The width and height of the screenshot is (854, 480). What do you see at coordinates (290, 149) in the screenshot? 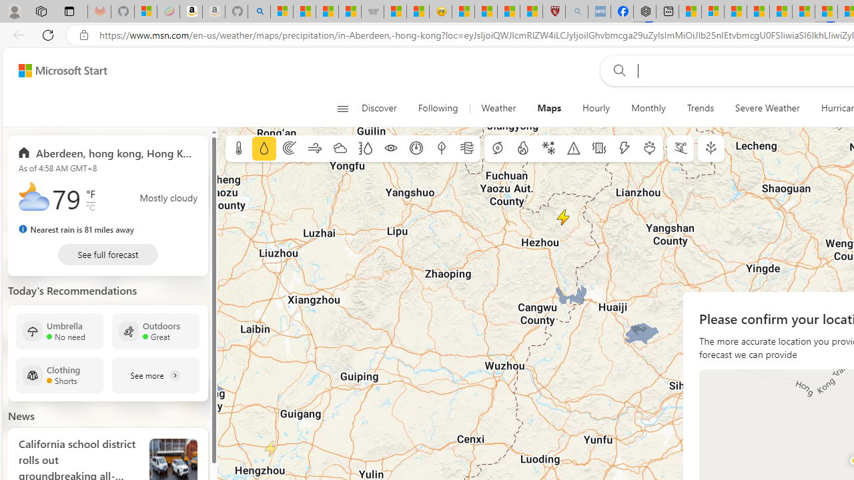
I see `Radar` at bounding box center [290, 149].